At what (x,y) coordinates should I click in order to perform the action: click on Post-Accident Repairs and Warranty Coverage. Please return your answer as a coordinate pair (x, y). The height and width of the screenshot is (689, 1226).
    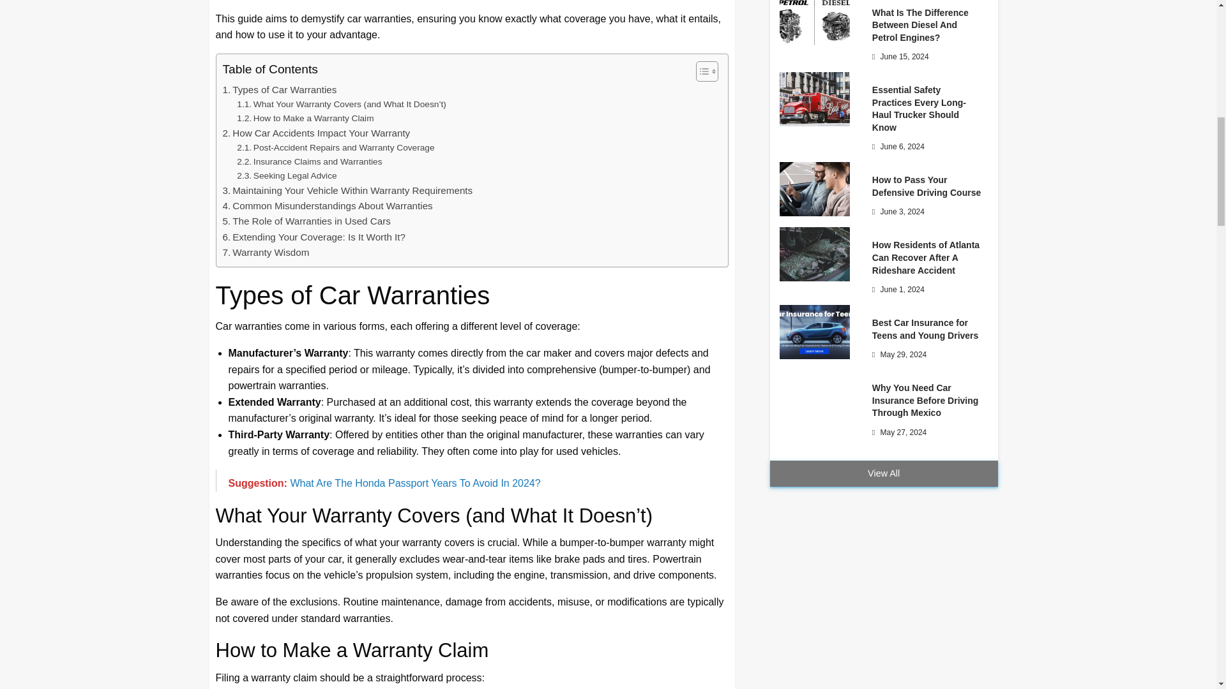
    Looking at the image, I should click on (335, 148).